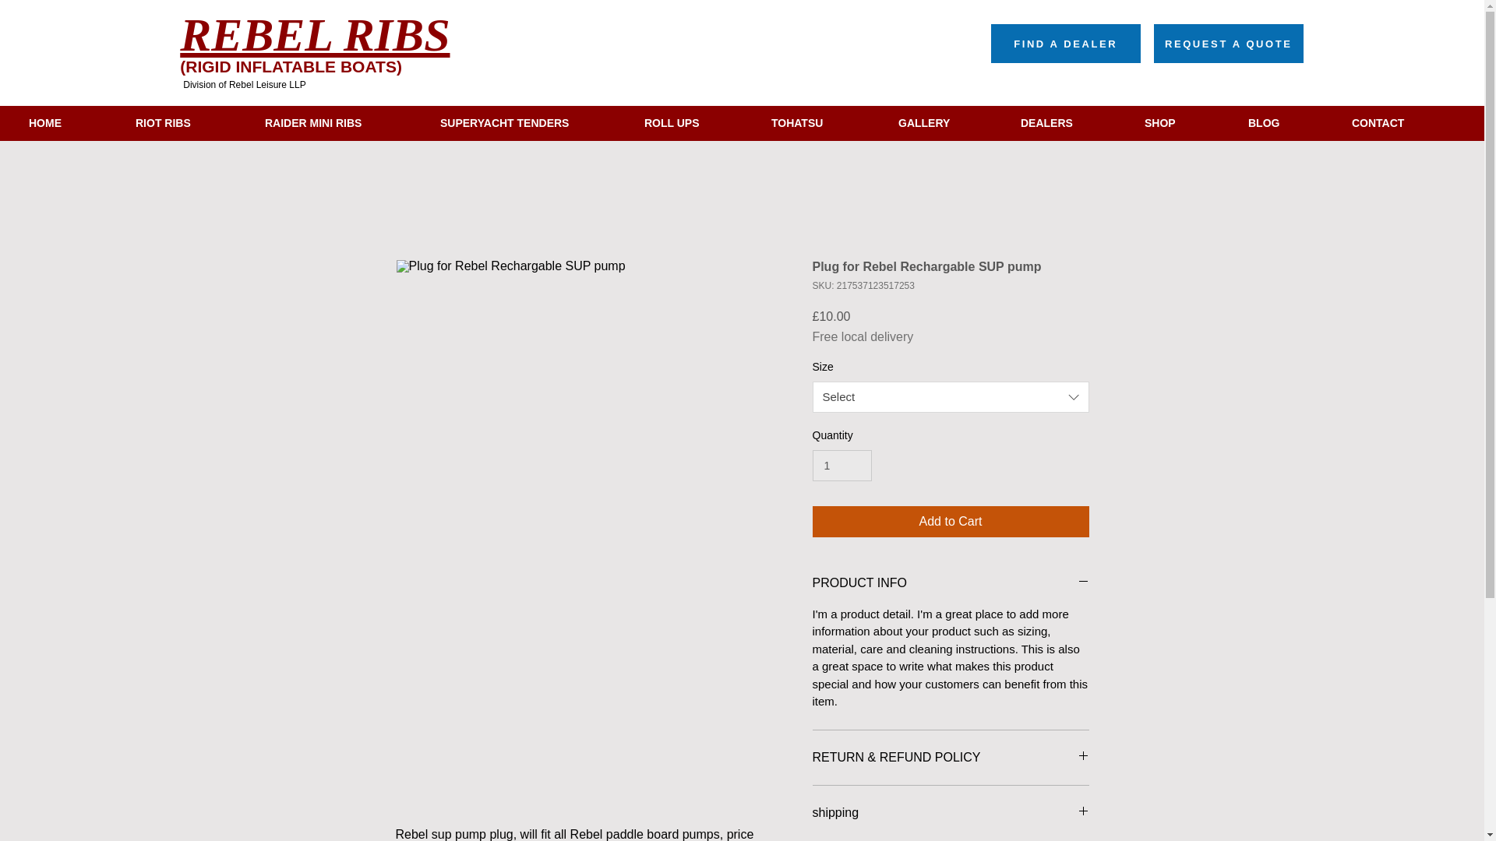 The width and height of the screenshot is (1496, 841). I want to click on Free local delivery, so click(862, 336).